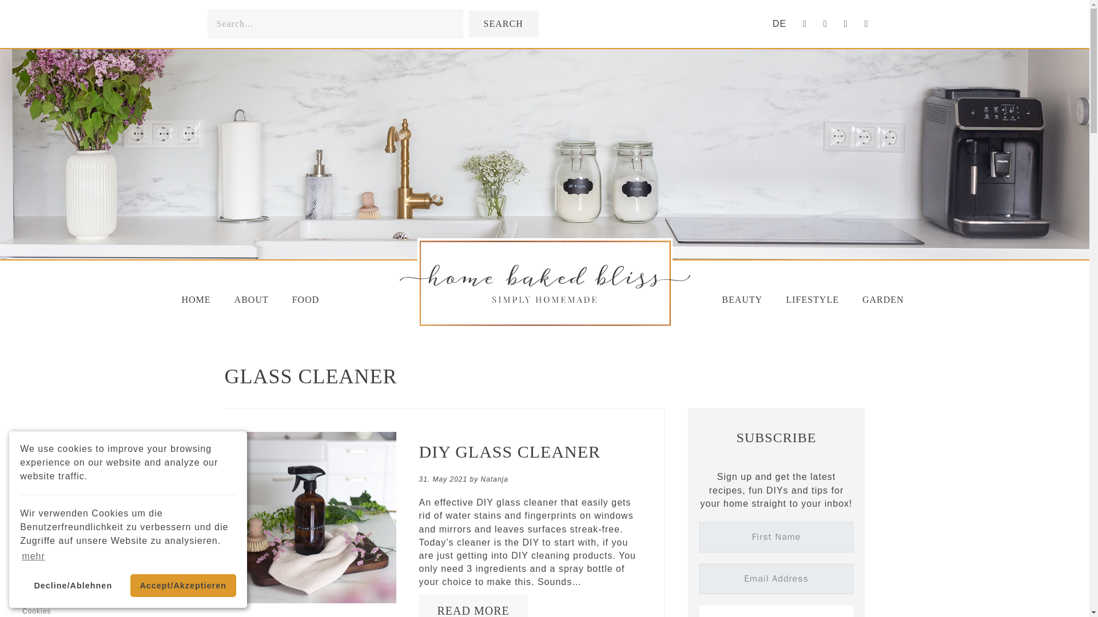  I want to click on ABOUT, so click(251, 299).